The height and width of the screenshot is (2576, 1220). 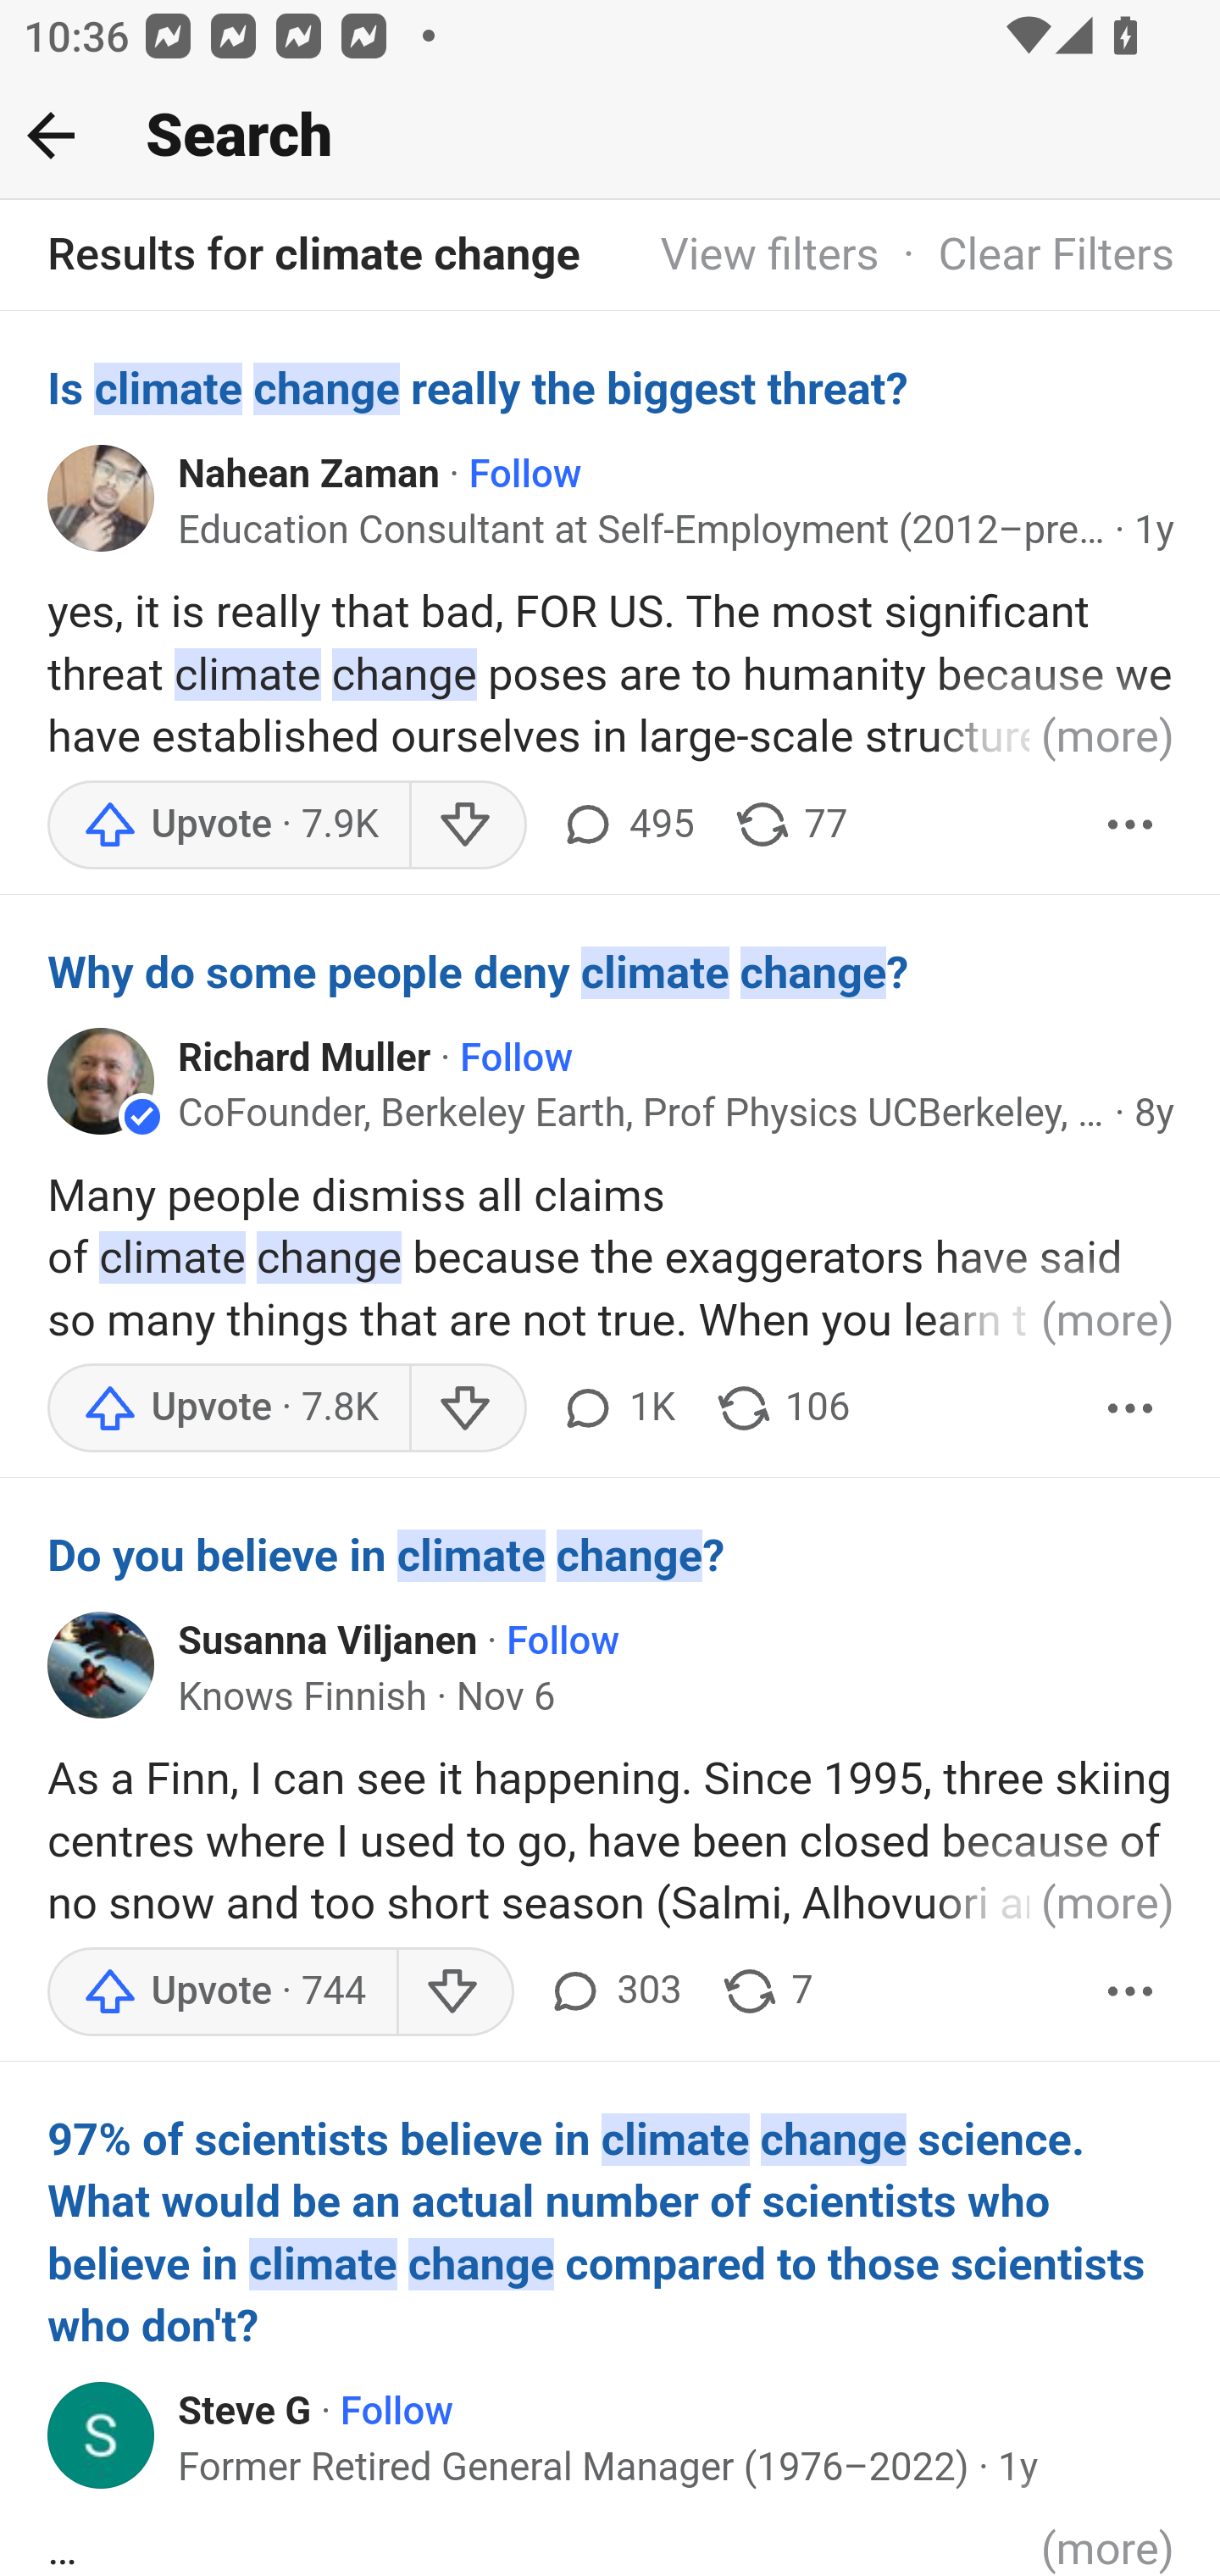 What do you see at coordinates (1131, 1991) in the screenshot?
I see `More` at bounding box center [1131, 1991].